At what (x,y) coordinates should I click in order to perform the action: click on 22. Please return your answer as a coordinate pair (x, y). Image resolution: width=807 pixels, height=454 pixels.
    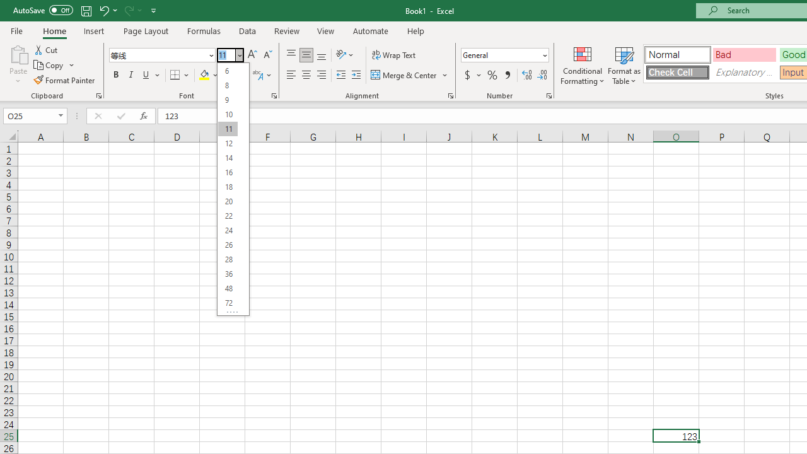
    Looking at the image, I should click on (228, 216).